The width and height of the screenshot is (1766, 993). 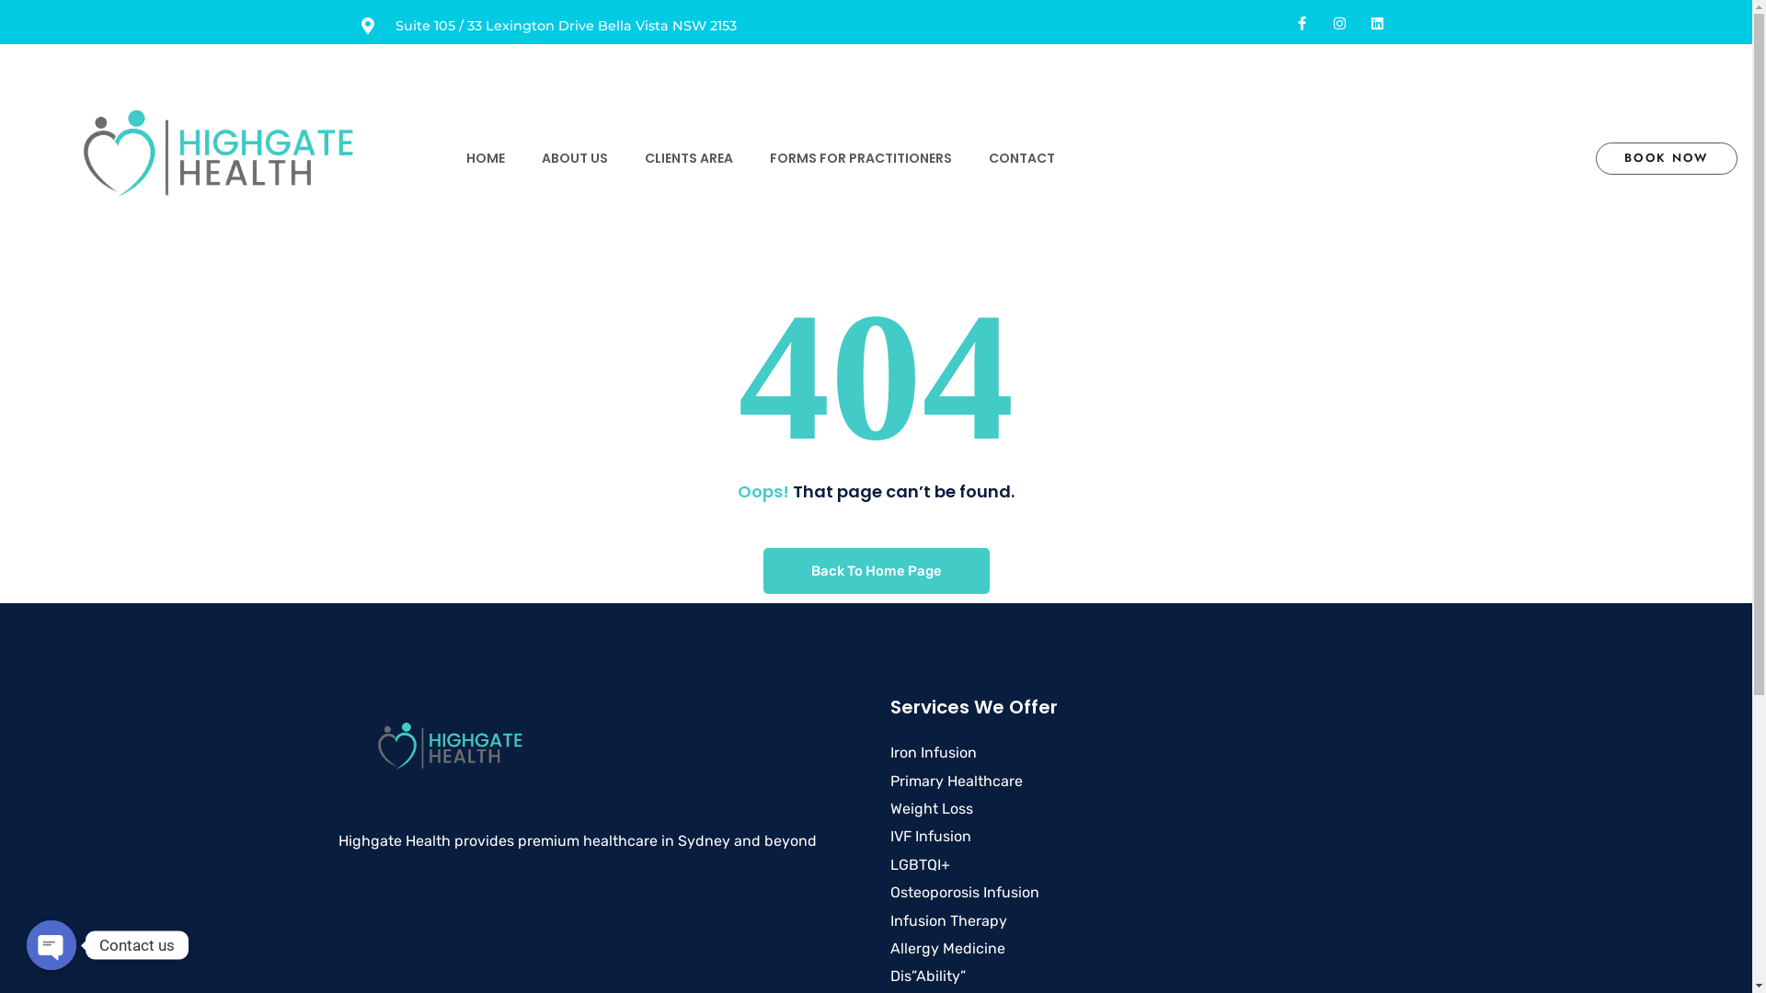 I want to click on Weight Loss, so click(x=932, y=809).